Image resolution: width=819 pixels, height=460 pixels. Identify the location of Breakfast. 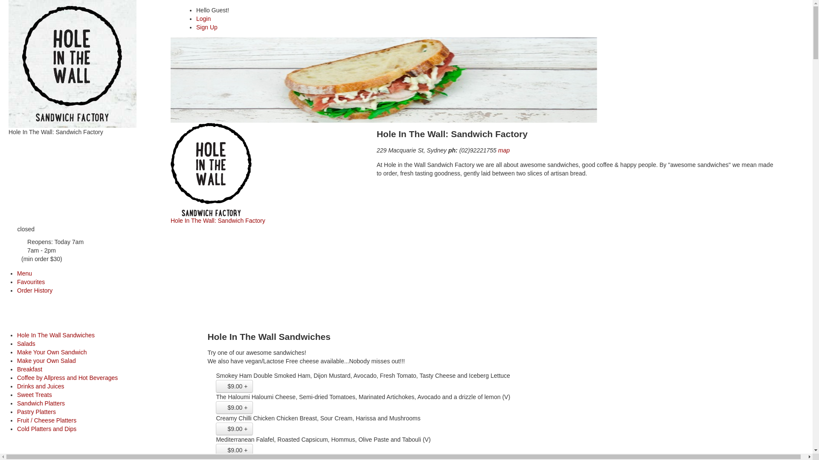
(30, 369).